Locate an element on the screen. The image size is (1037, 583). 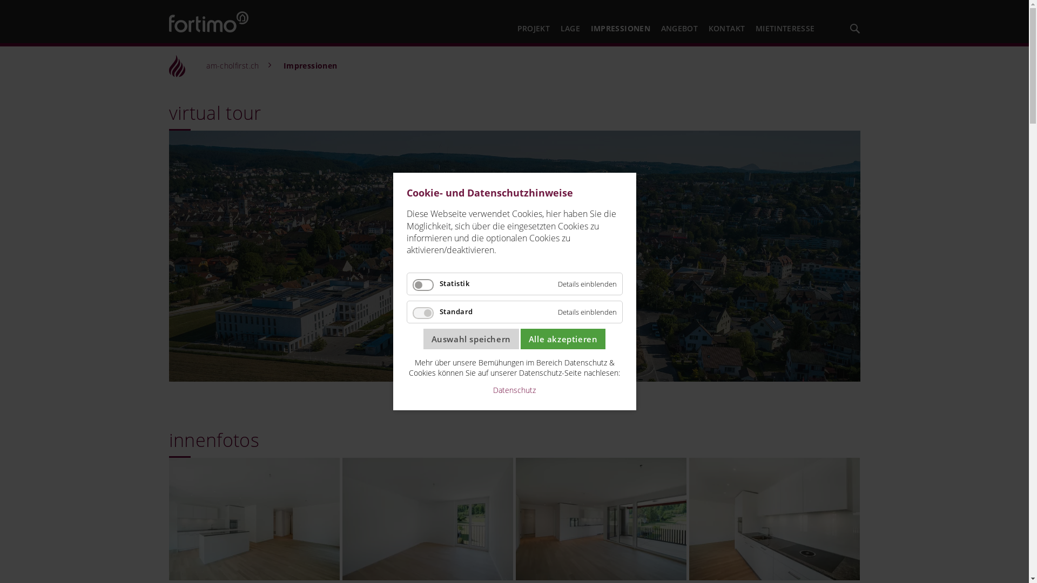
KONTAKT is located at coordinates (727, 29).